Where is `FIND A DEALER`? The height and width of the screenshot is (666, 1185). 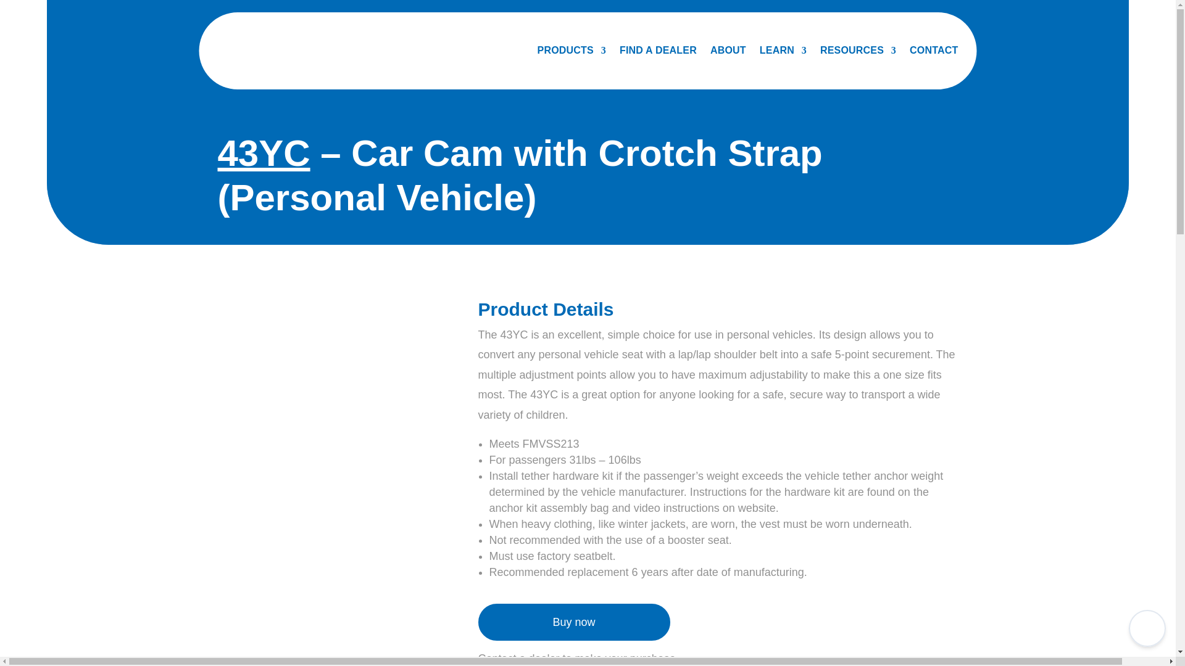 FIND A DEALER is located at coordinates (658, 51).